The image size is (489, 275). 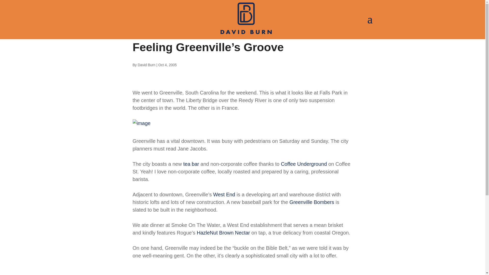 I want to click on Posts by David Burn, so click(x=147, y=65).